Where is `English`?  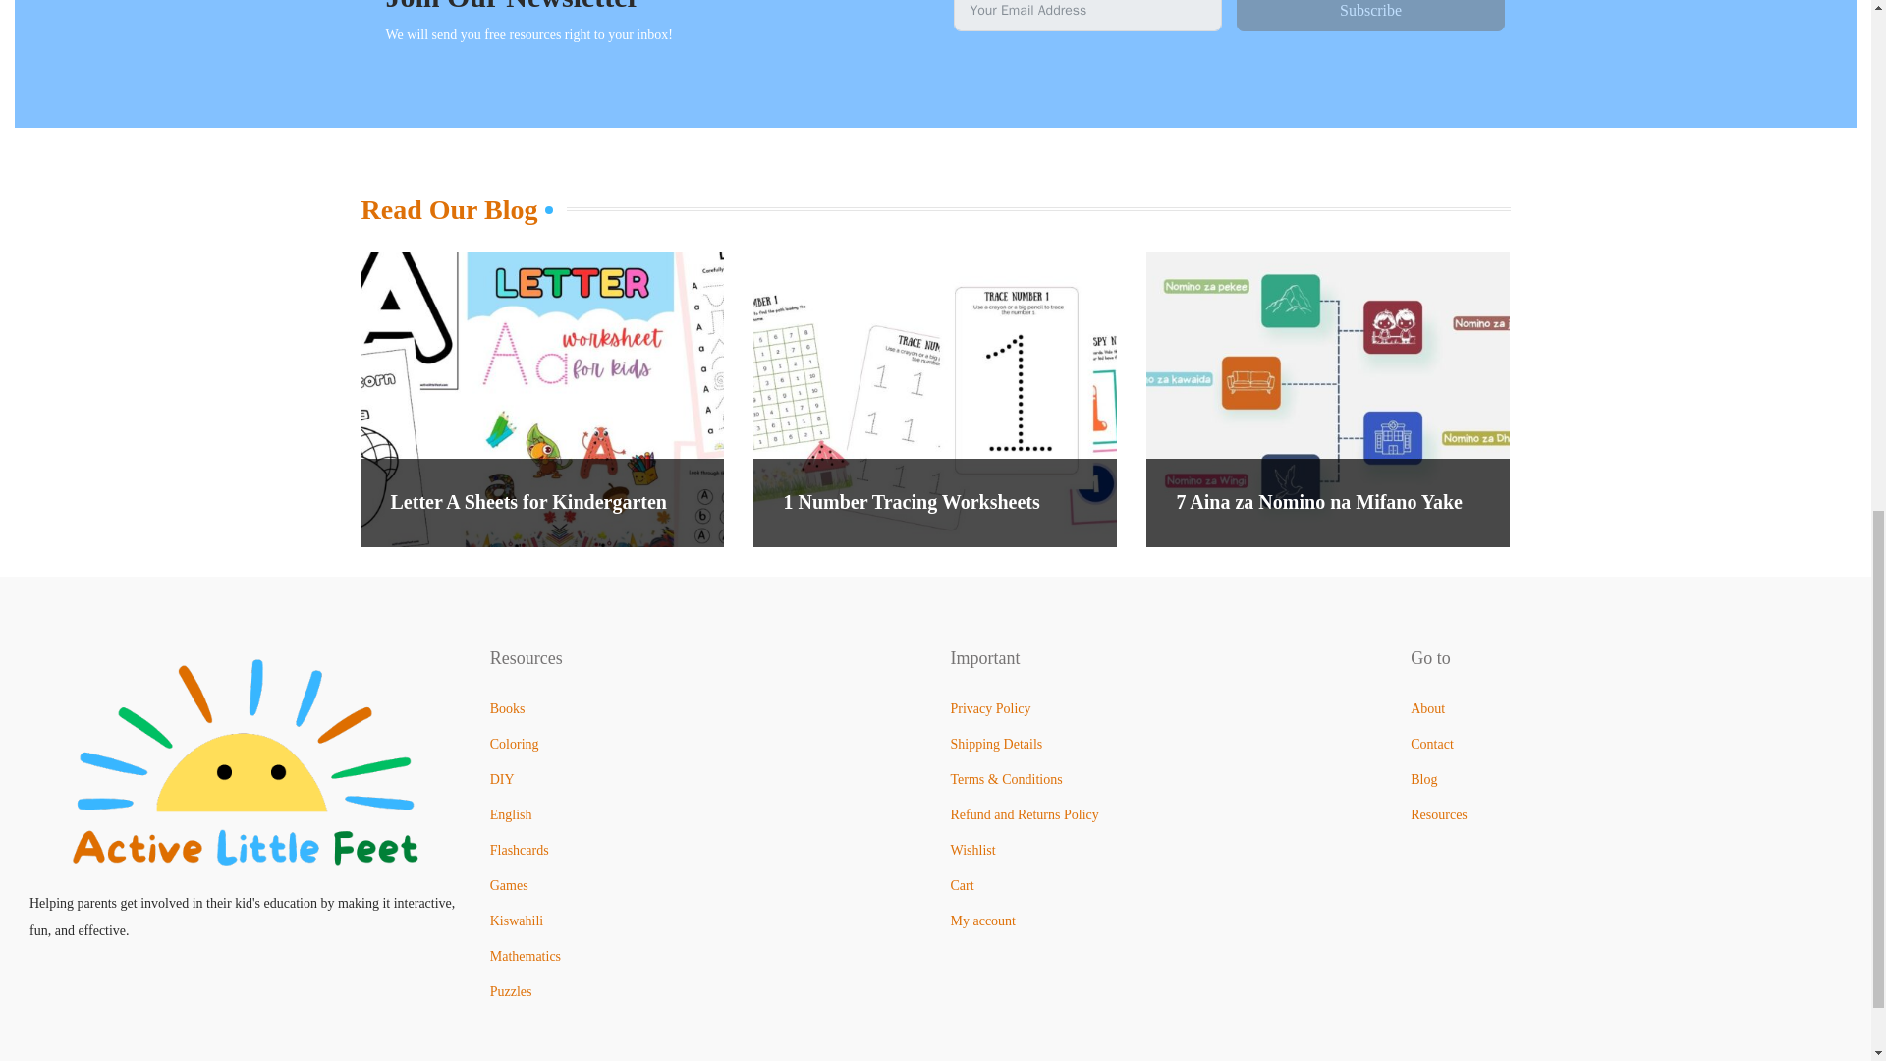 English is located at coordinates (511, 814).